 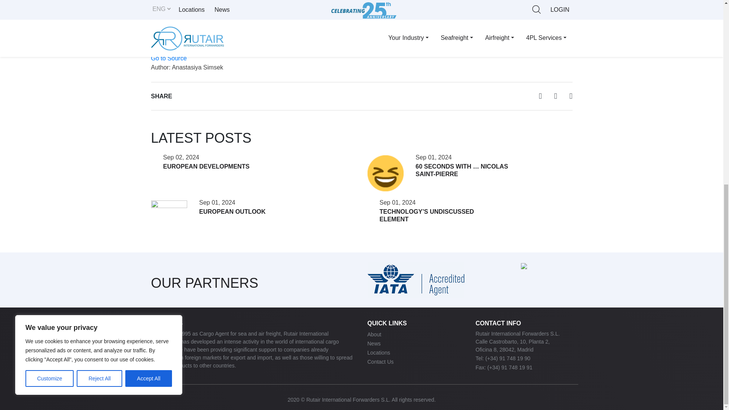 What do you see at coordinates (49, 46) in the screenshot?
I see `Customize` at bounding box center [49, 46].